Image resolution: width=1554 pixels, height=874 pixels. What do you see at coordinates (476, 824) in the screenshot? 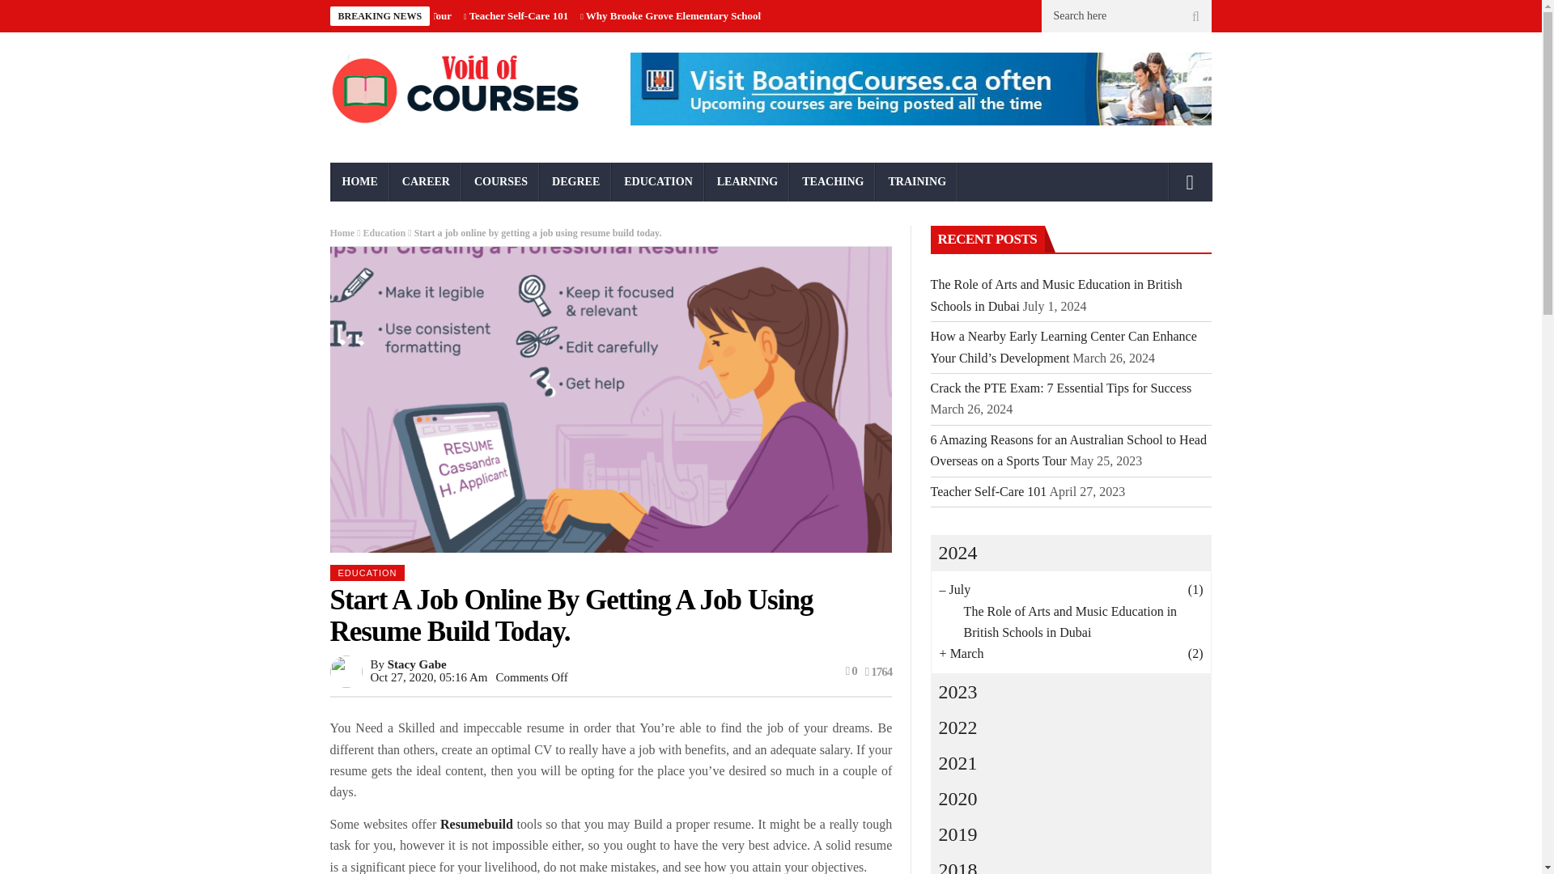
I see `Resumebuild` at bounding box center [476, 824].